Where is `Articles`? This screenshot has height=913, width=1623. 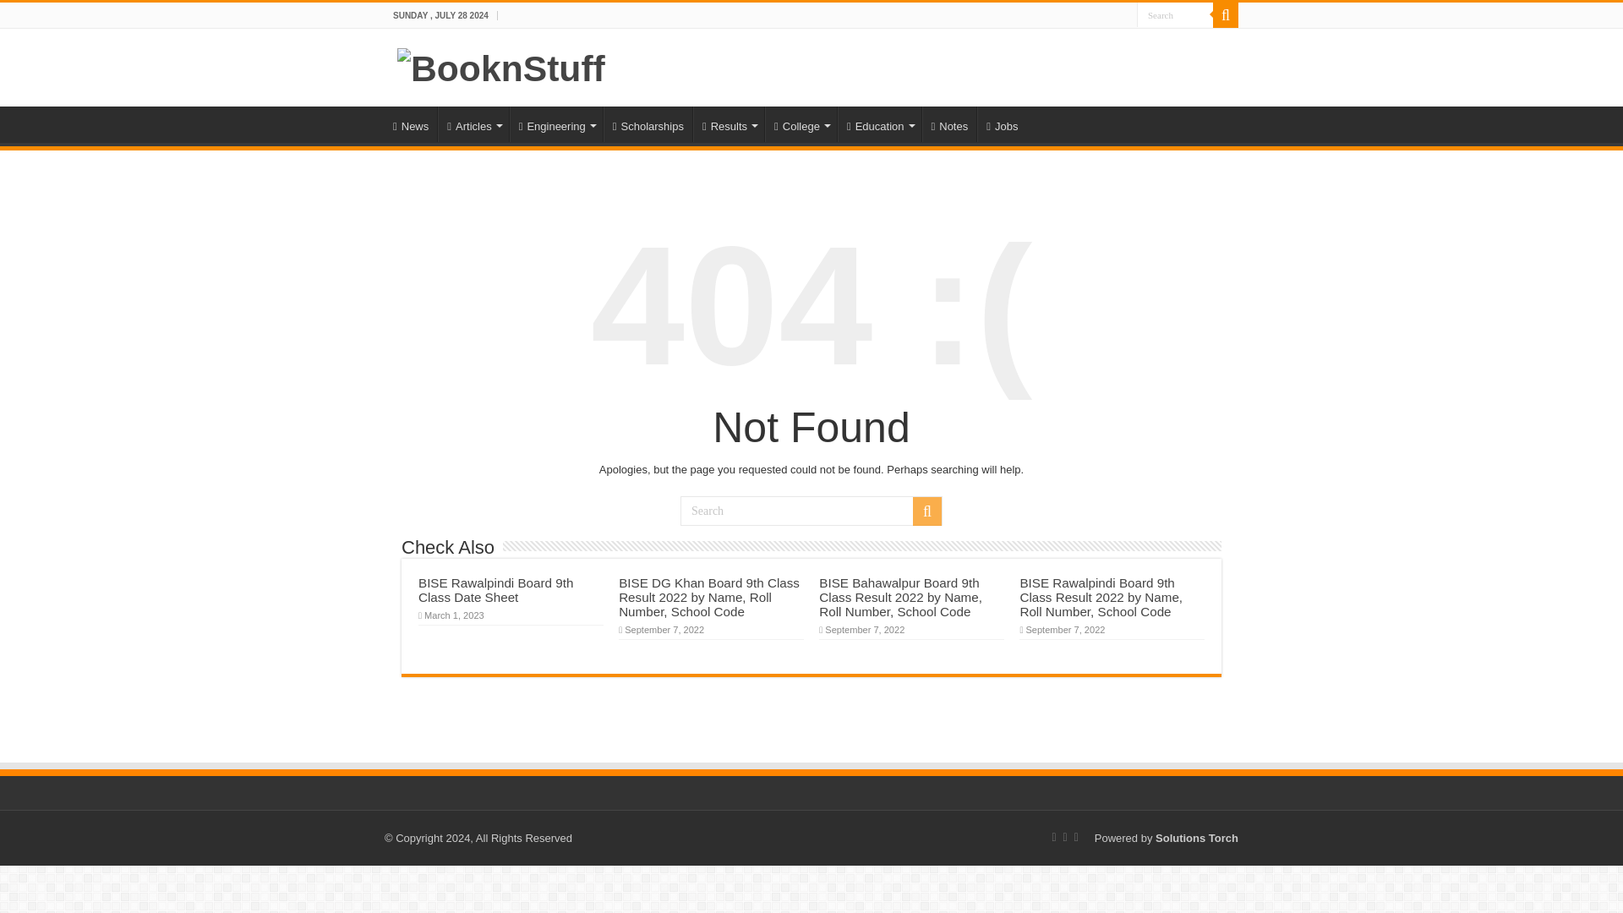 Articles is located at coordinates (473, 124).